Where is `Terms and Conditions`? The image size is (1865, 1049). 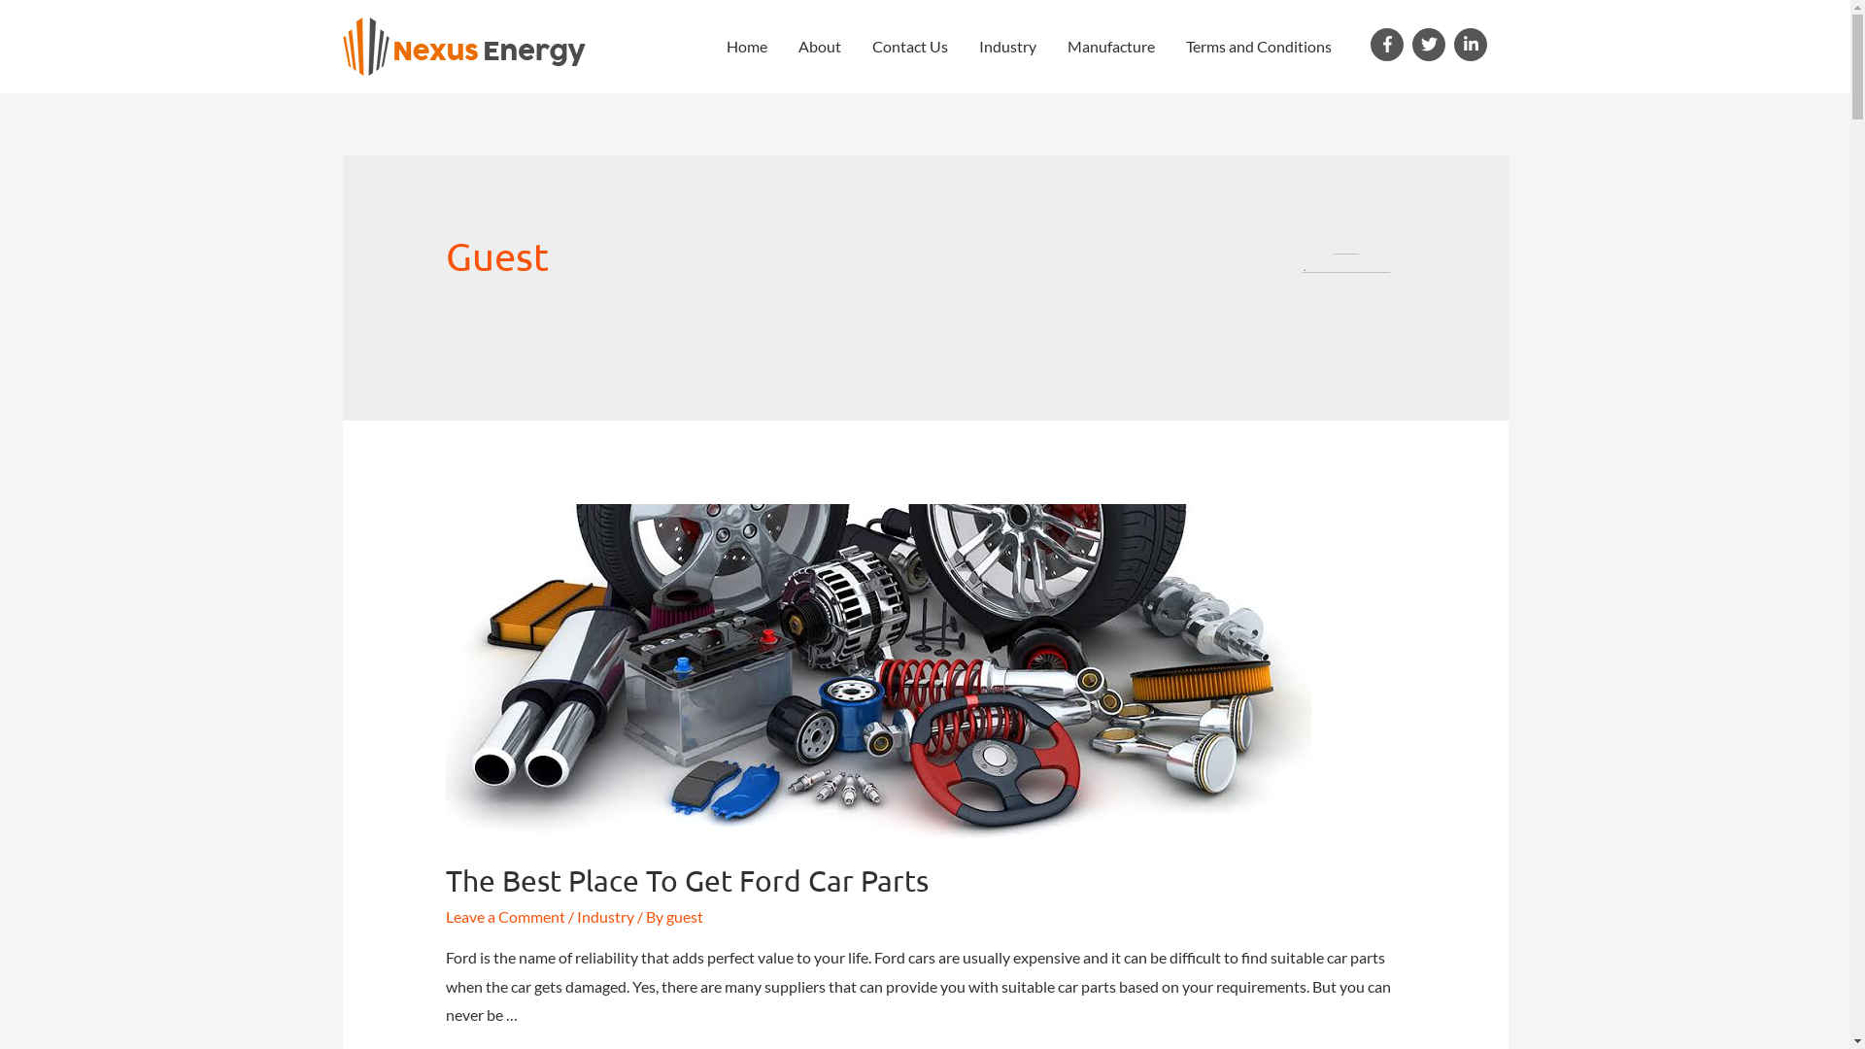
Terms and Conditions is located at coordinates (1259, 47).